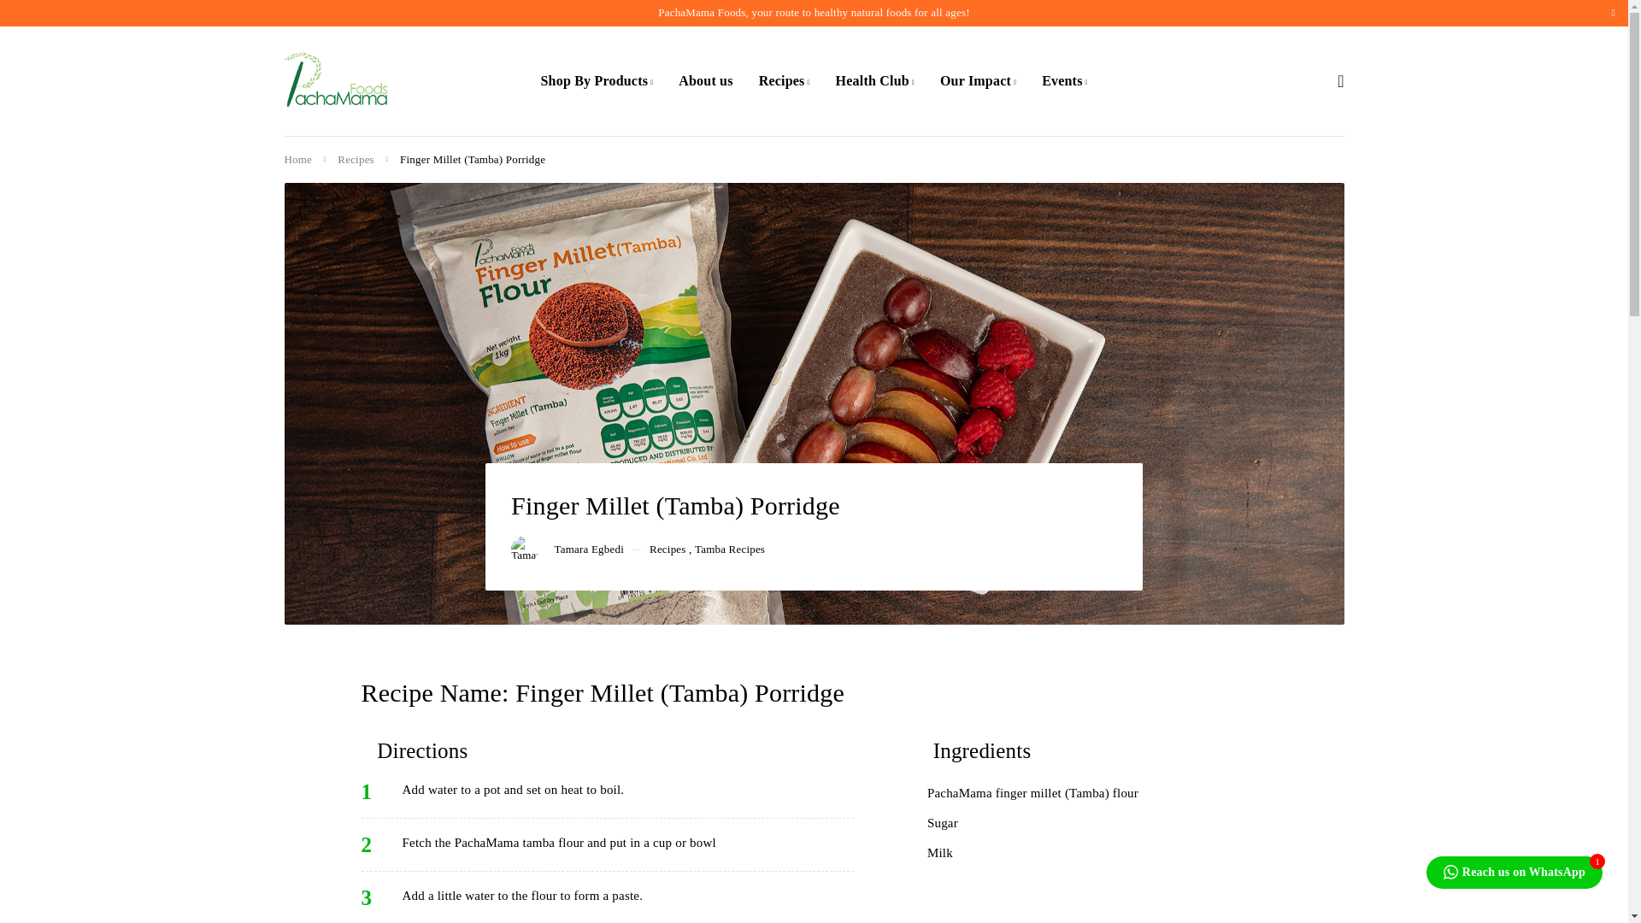  What do you see at coordinates (668, 550) in the screenshot?
I see `Recipes` at bounding box center [668, 550].